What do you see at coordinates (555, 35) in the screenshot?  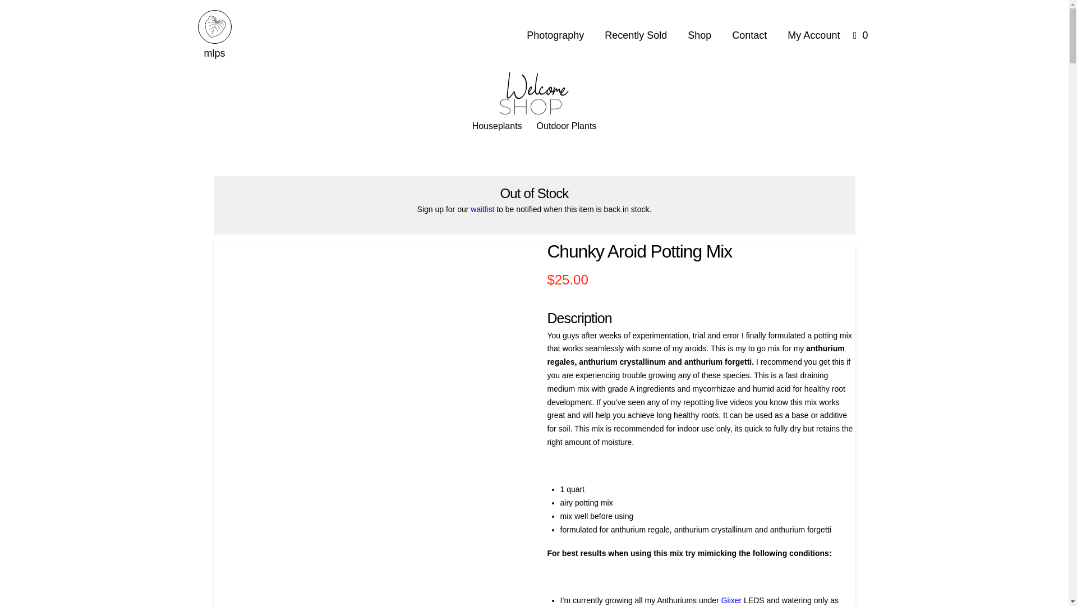 I see `Photography` at bounding box center [555, 35].